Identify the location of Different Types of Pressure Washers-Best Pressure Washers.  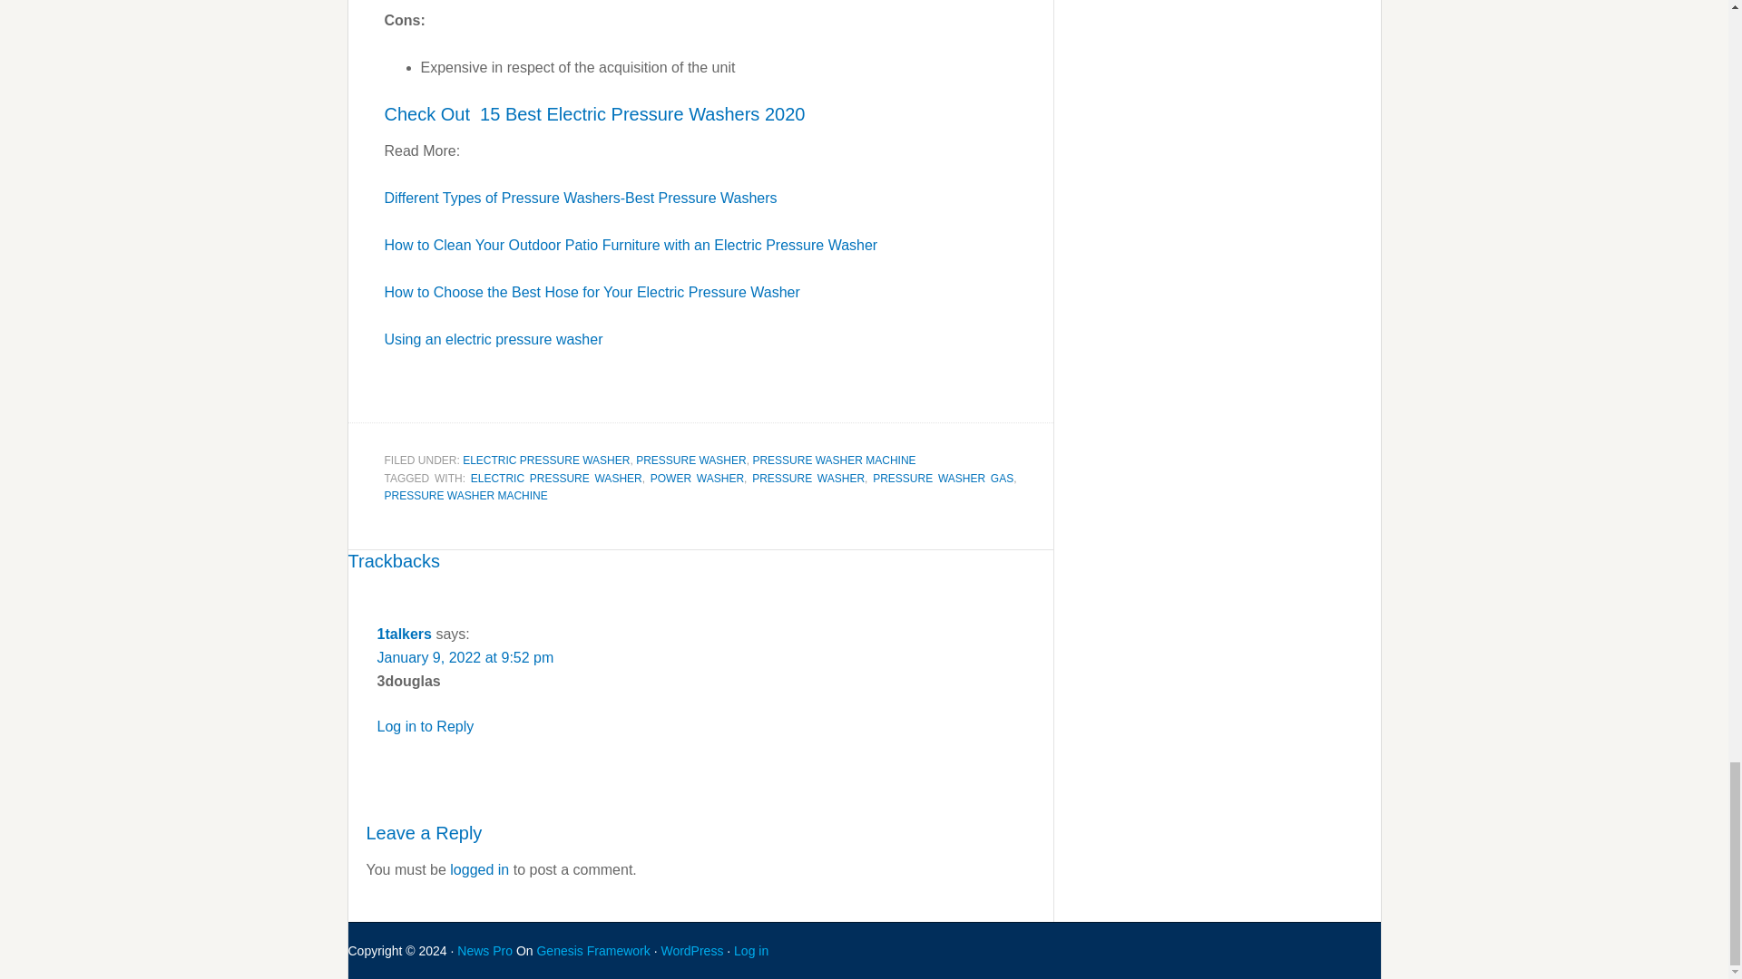
(581, 198).